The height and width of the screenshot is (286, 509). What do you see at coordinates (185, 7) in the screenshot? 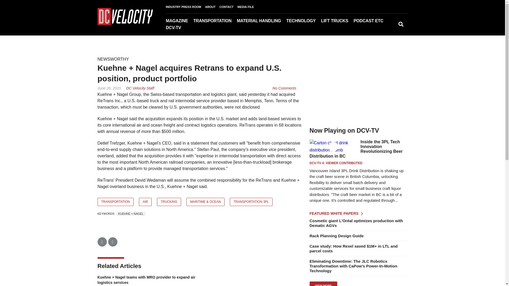
I see `INDUSTRY PRESS ROOM` at bounding box center [185, 7].